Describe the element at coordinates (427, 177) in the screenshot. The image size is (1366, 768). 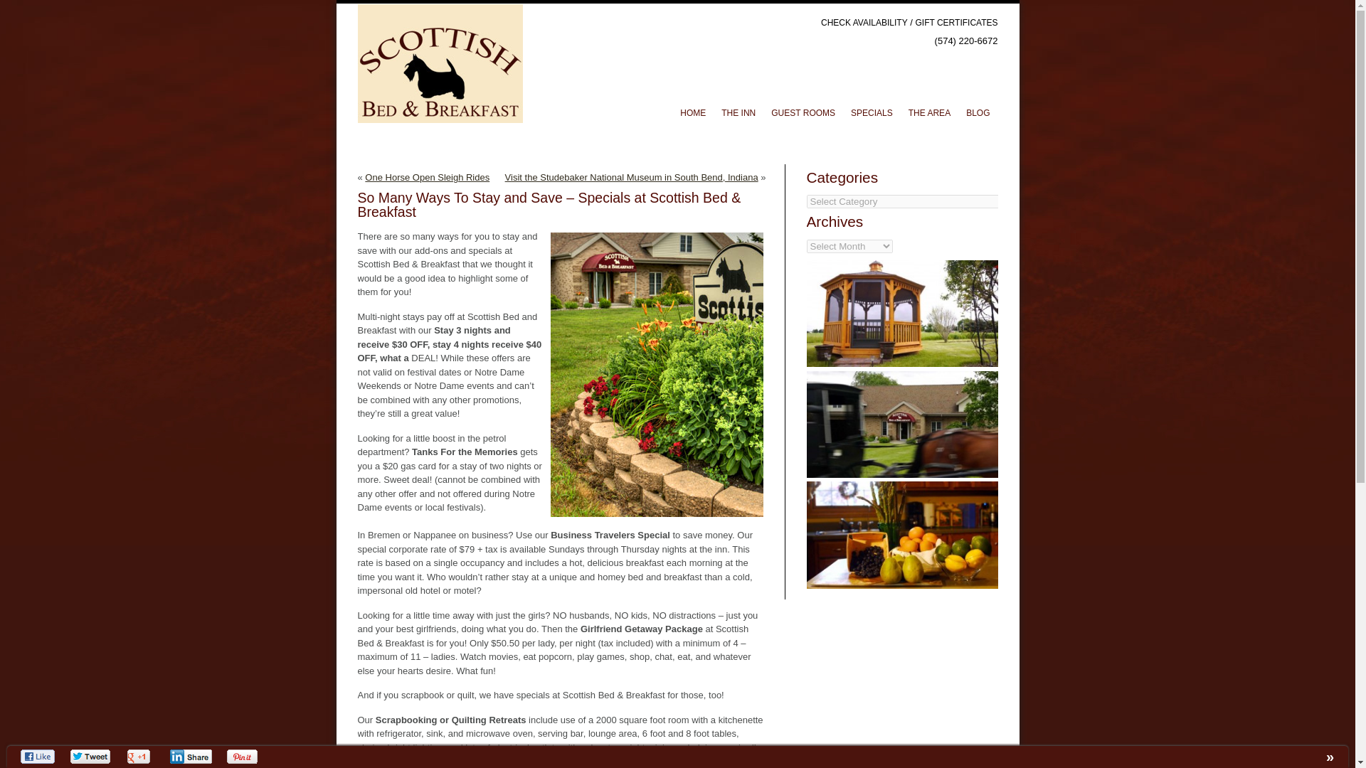
I see `One Horse Open Sleigh Rides` at that location.